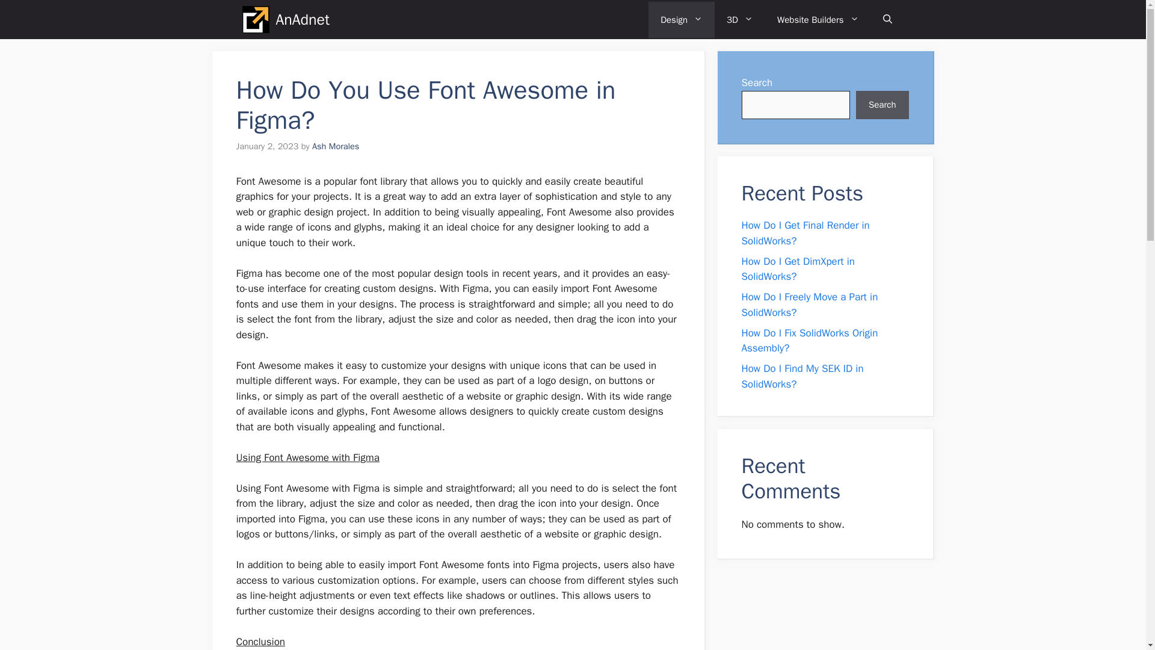 This screenshot has height=650, width=1155. I want to click on How Do I Freely Move a Part in SolidWorks?, so click(810, 305).